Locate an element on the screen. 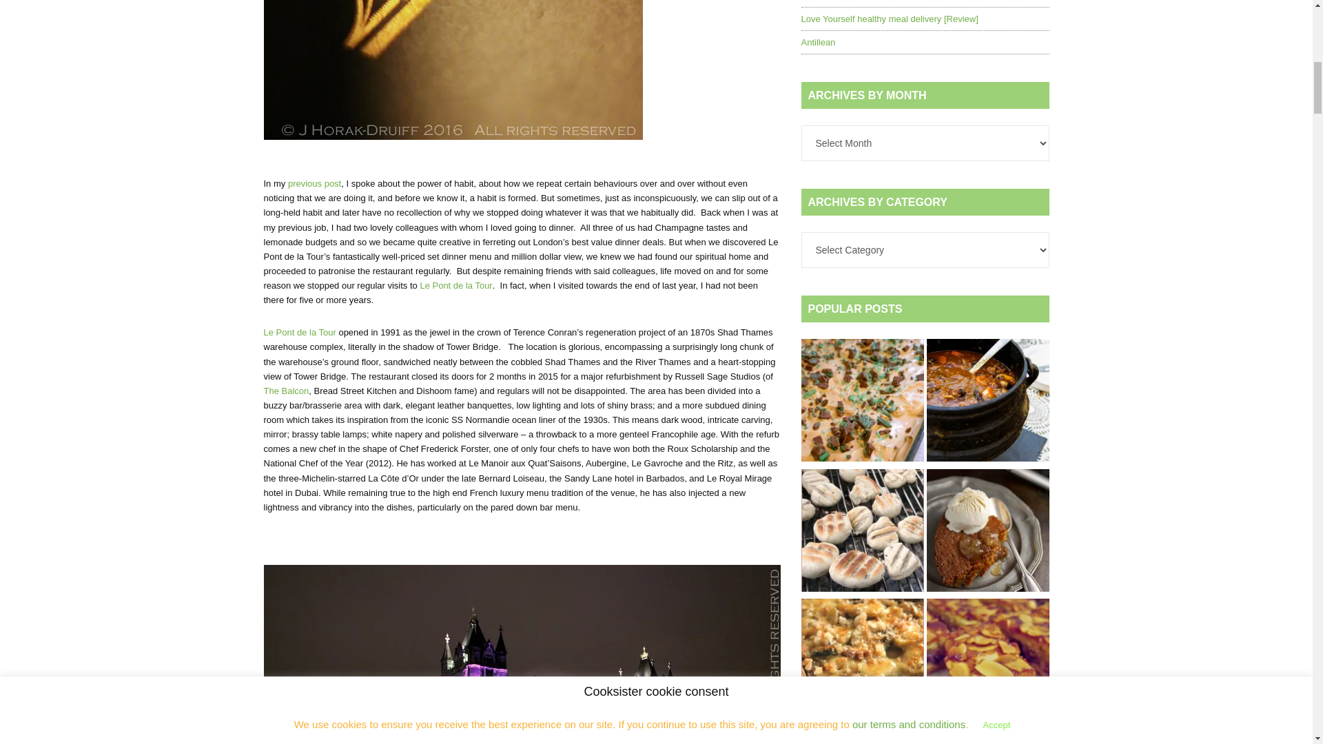  Roosterkoek - a South African braai essential is located at coordinates (861, 532).